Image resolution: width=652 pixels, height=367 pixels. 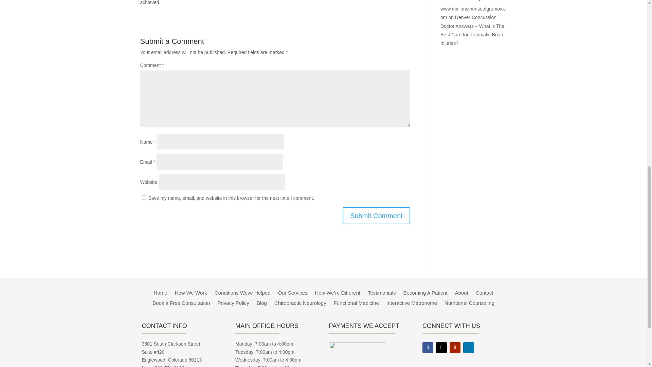 I want to click on Follow on X, so click(x=441, y=347).